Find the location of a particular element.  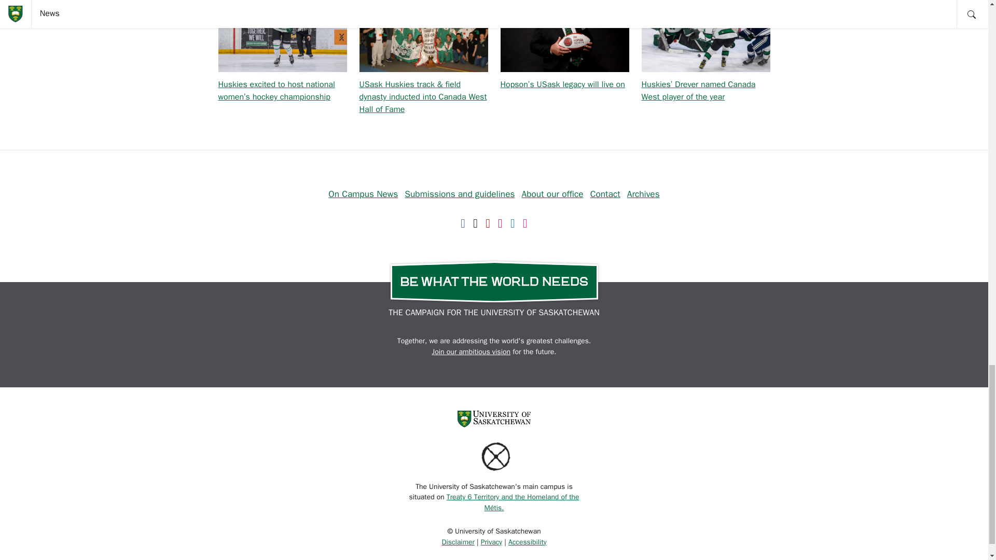

Accessibility is located at coordinates (527, 542).